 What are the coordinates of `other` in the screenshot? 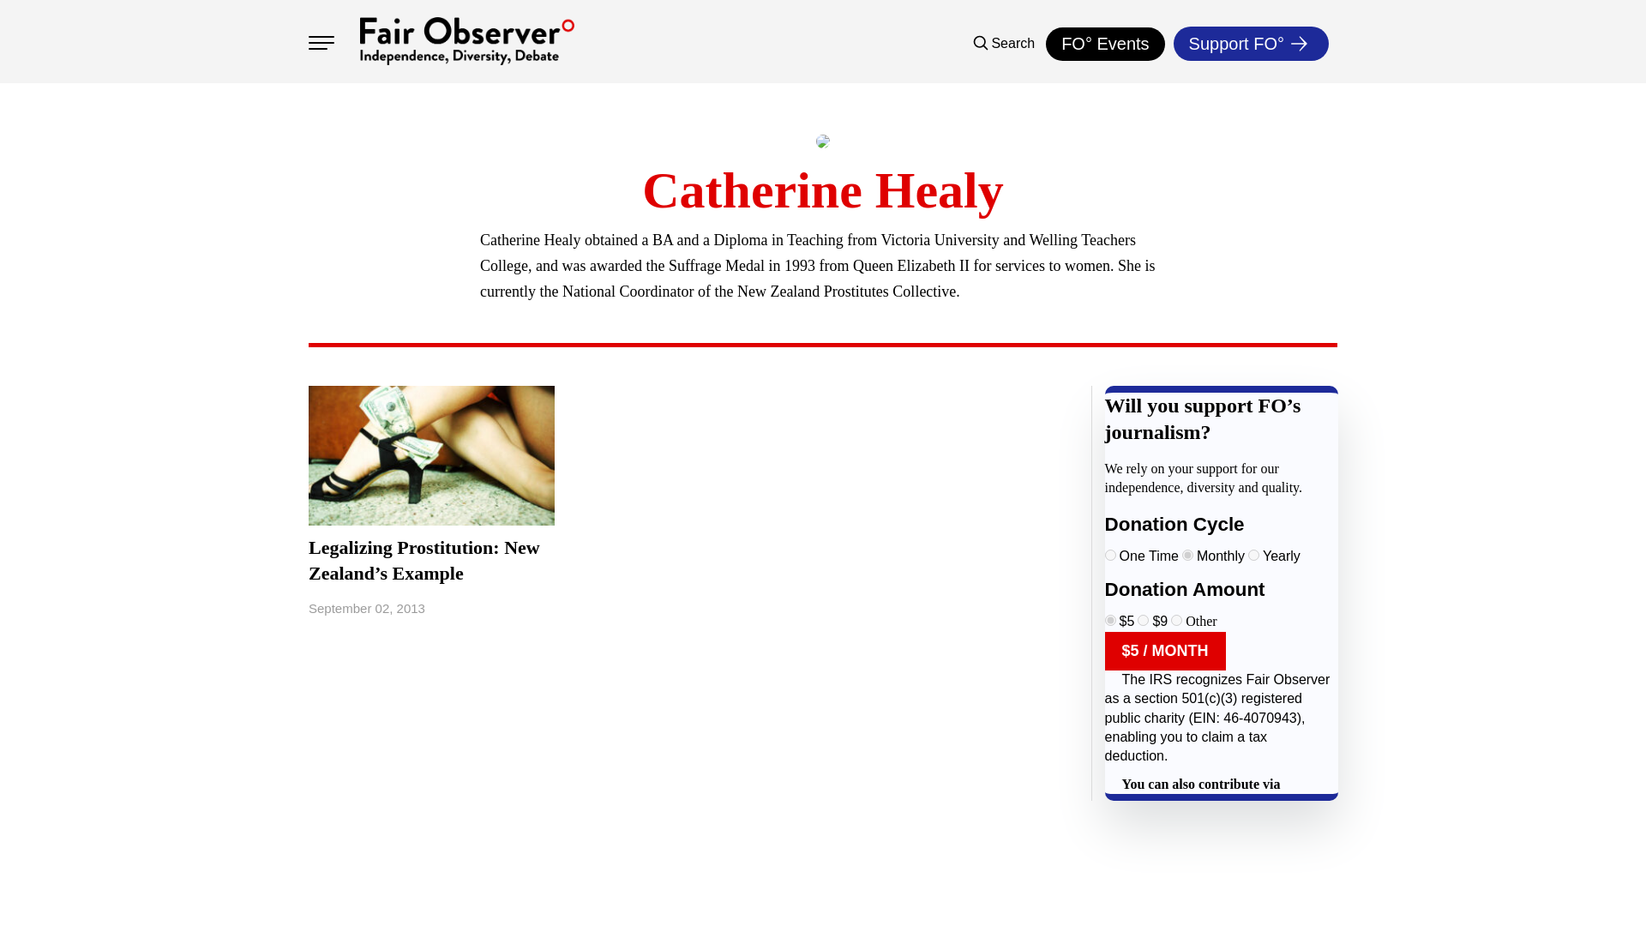 It's located at (1176, 621).